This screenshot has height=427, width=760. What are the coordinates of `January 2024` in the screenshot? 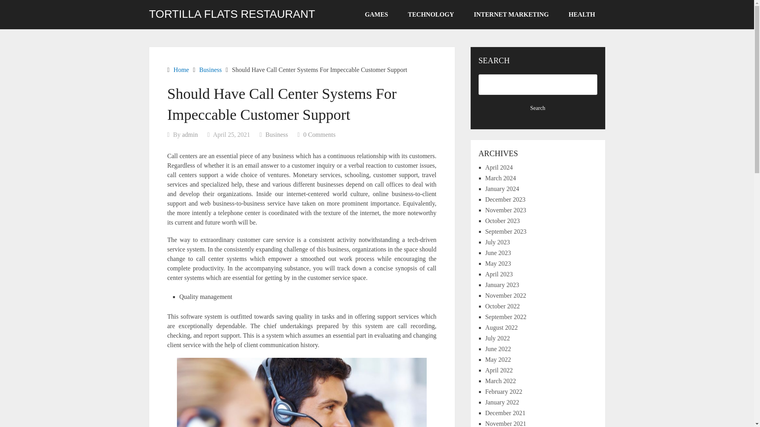 It's located at (502, 189).